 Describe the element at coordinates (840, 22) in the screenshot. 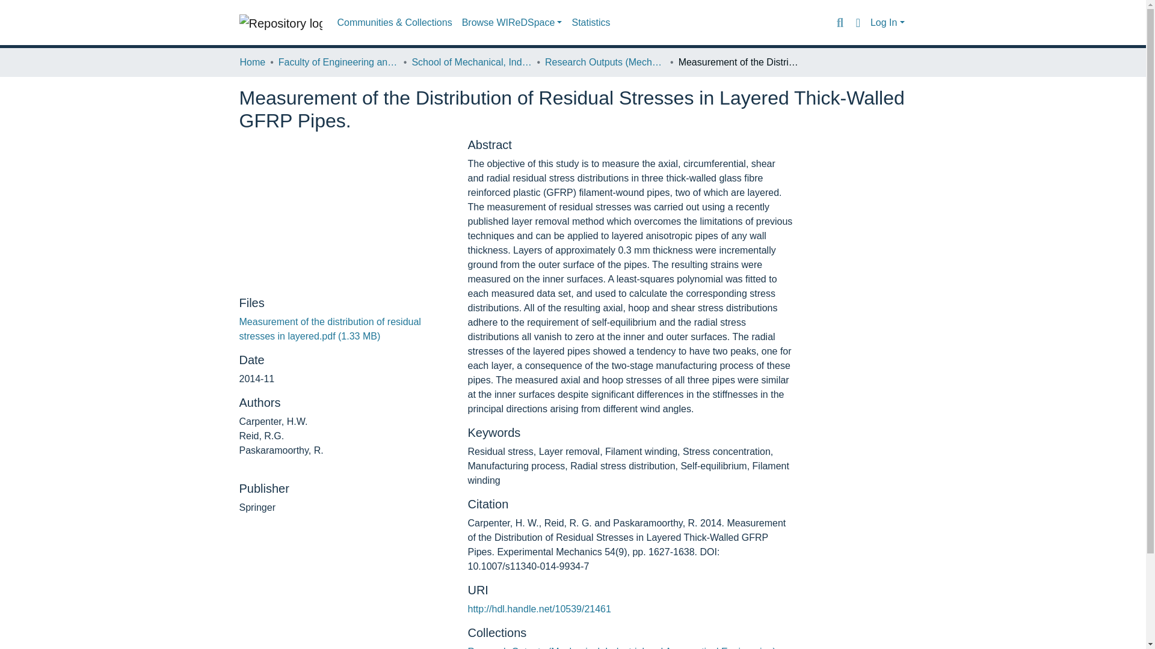

I see `Search` at that location.